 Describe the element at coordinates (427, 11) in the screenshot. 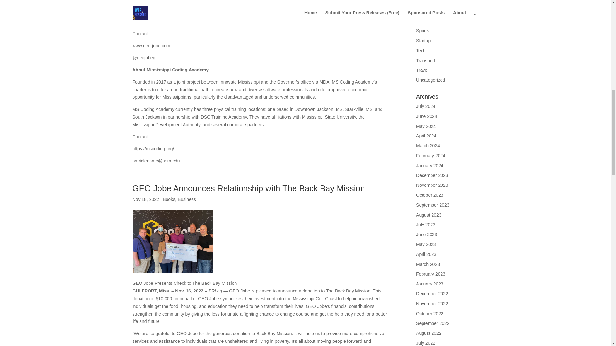

I see `Real Estate` at that location.